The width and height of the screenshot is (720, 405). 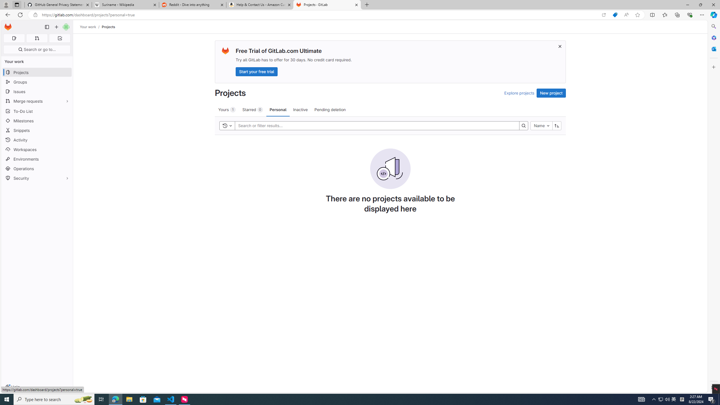 What do you see at coordinates (557, 125) in the screenshot?
I see `Sort direction: Ascending` at bounding box center [557, 125].